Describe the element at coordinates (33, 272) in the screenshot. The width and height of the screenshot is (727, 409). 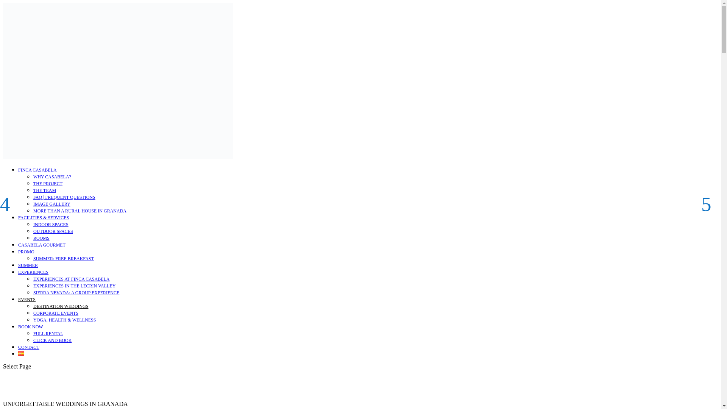
I see `EXPERIENCES` at that location.